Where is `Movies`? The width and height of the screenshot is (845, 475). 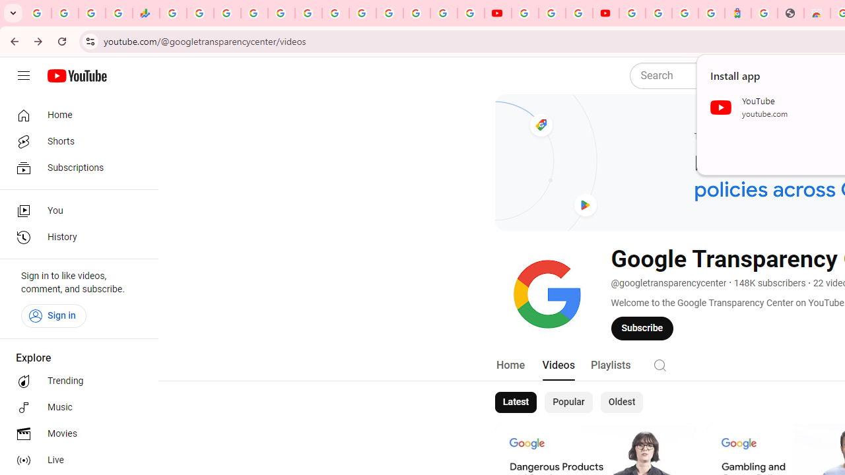
Movies is located at coordinates (75, 434).